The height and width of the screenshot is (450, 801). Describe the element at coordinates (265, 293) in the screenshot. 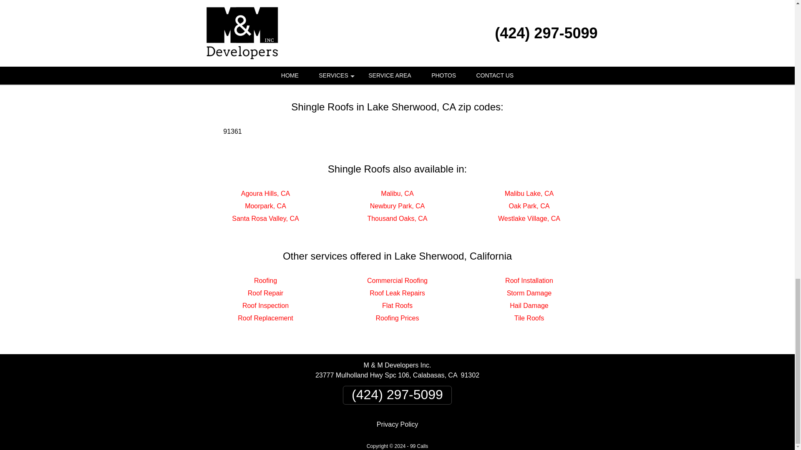

I see `Roof Repair` at that location.